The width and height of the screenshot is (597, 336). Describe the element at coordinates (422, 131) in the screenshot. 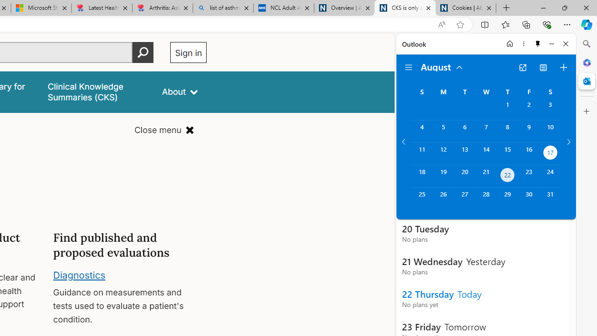

I see `Sunday, August 4, 2024. ` at that location.